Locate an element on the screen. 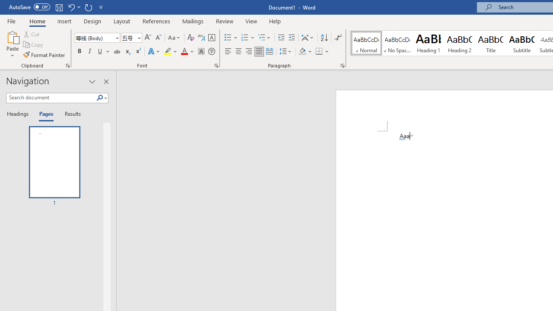 Image resolution: width=553 pixels, height=311 pixels. Copy is located at coordinates (34, 45).